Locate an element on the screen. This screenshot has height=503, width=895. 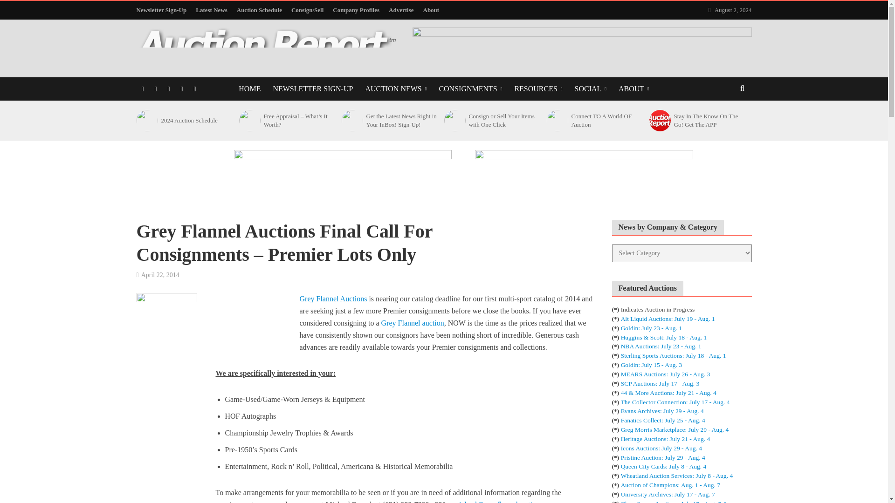
Connect TO A World OF Auction is located at coordinates (556, 120).